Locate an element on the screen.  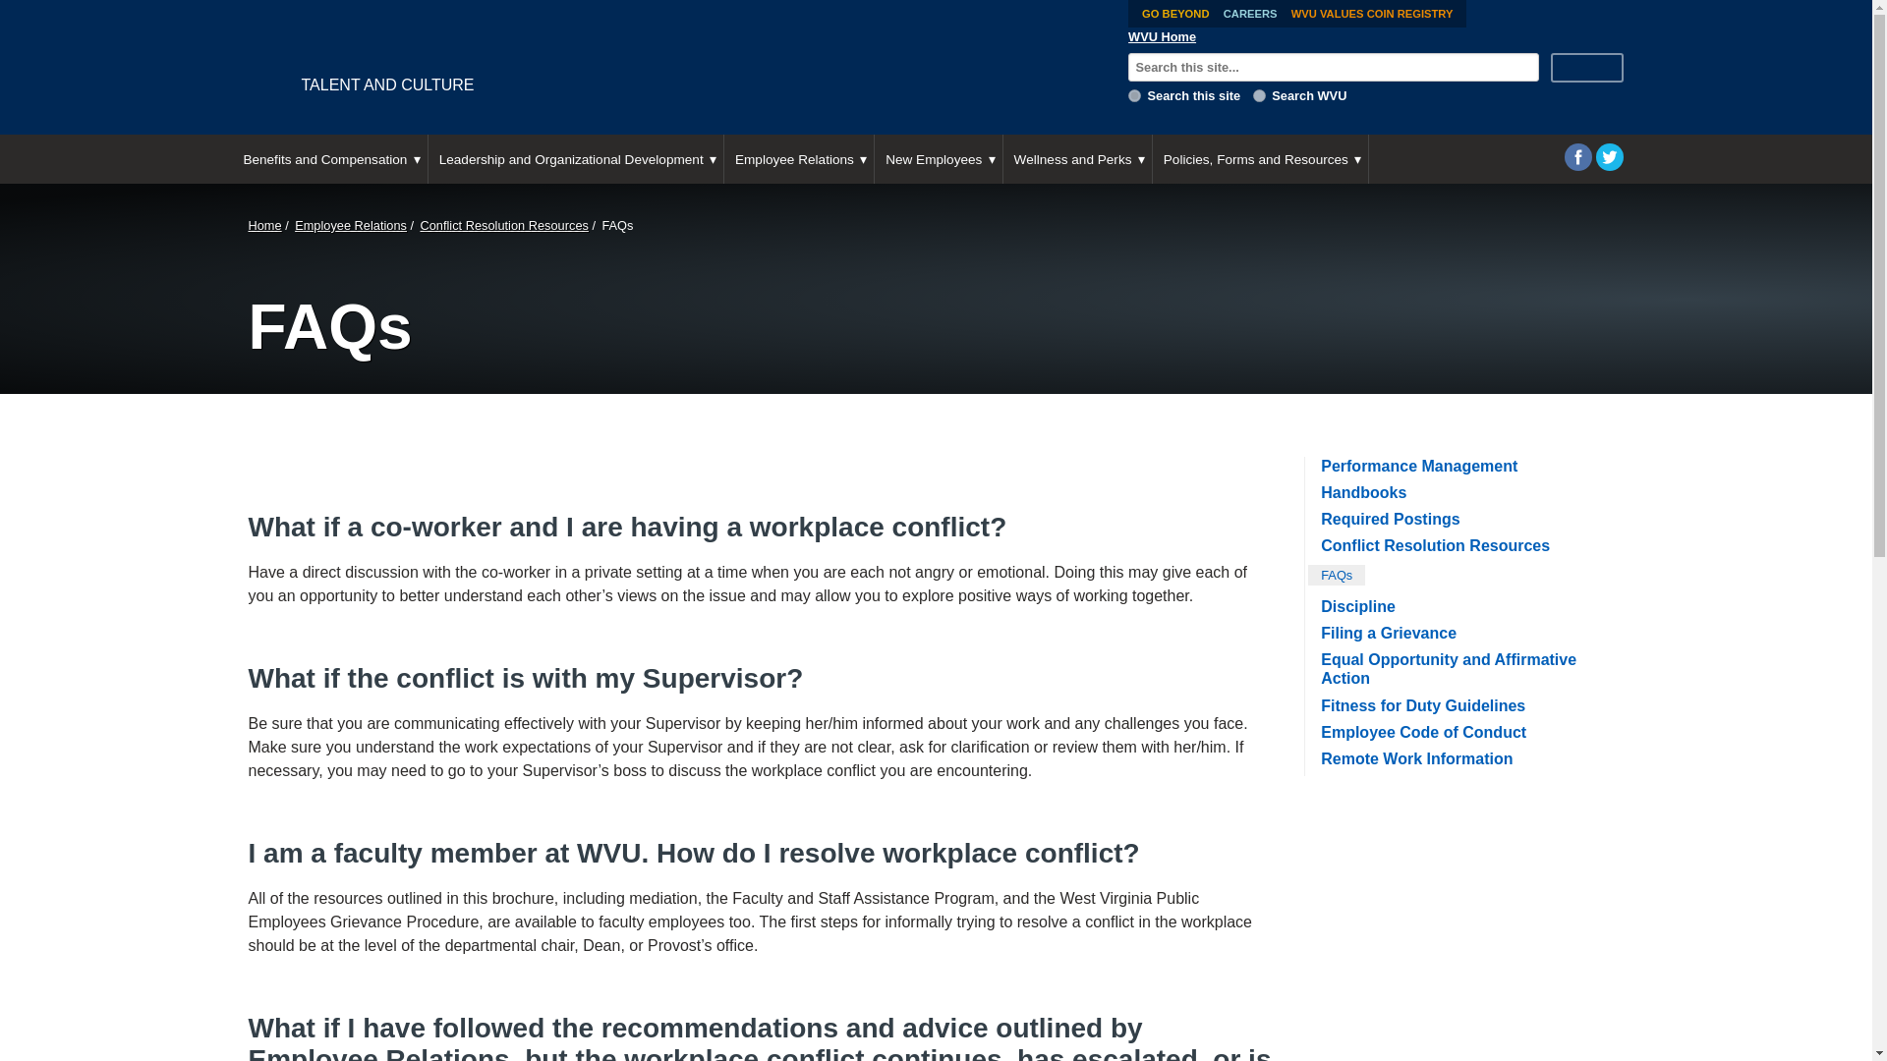
CAREERS is located at coordinates (1250, 14).